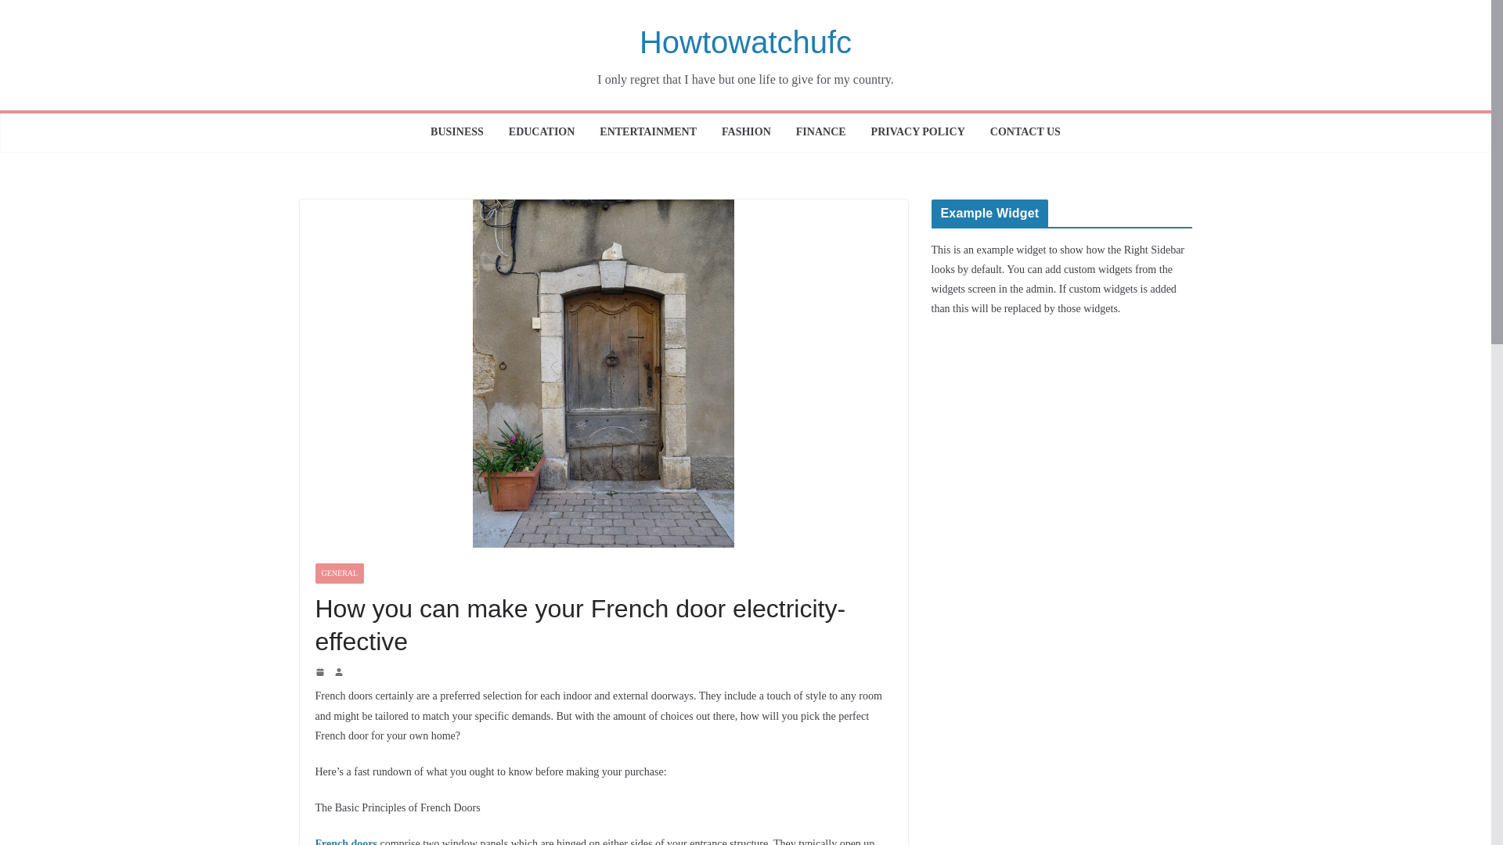 The image size is (1503, 845). I want to click on Howtowatchufc, so click(745, 42).